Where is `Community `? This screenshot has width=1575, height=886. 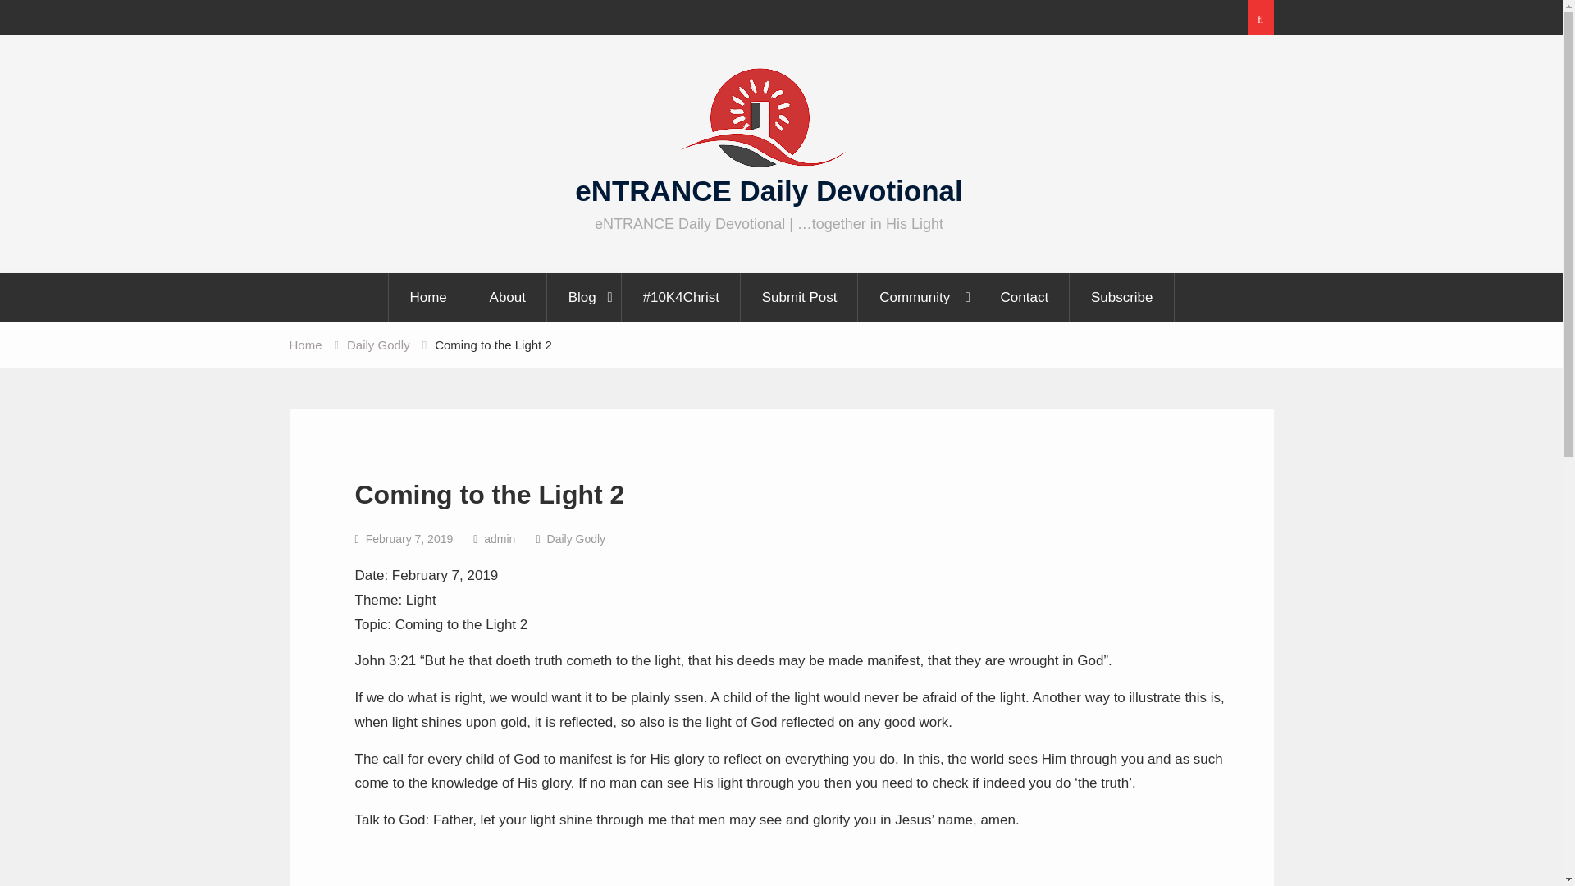
Community  is located at coordinates (919, 297).